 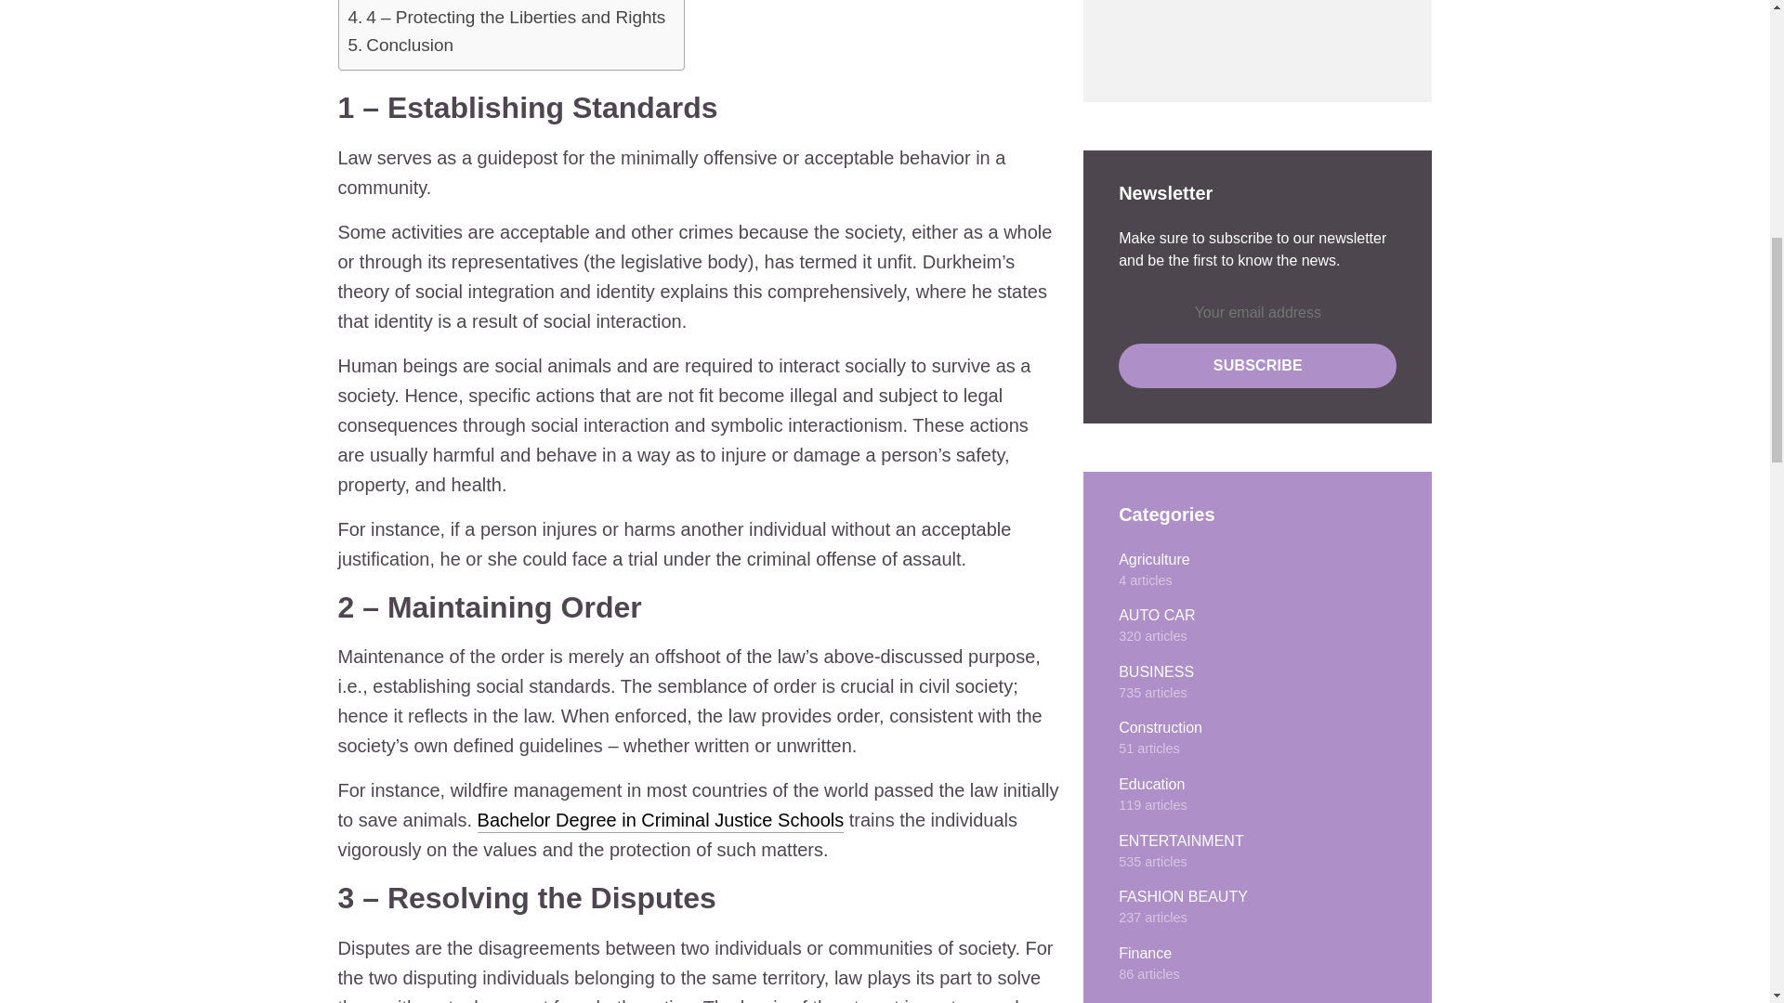 What do you see at coordinates (1257, 366) in the screenshot?
I see `Subscribe` at bounding box center [1257, 366].